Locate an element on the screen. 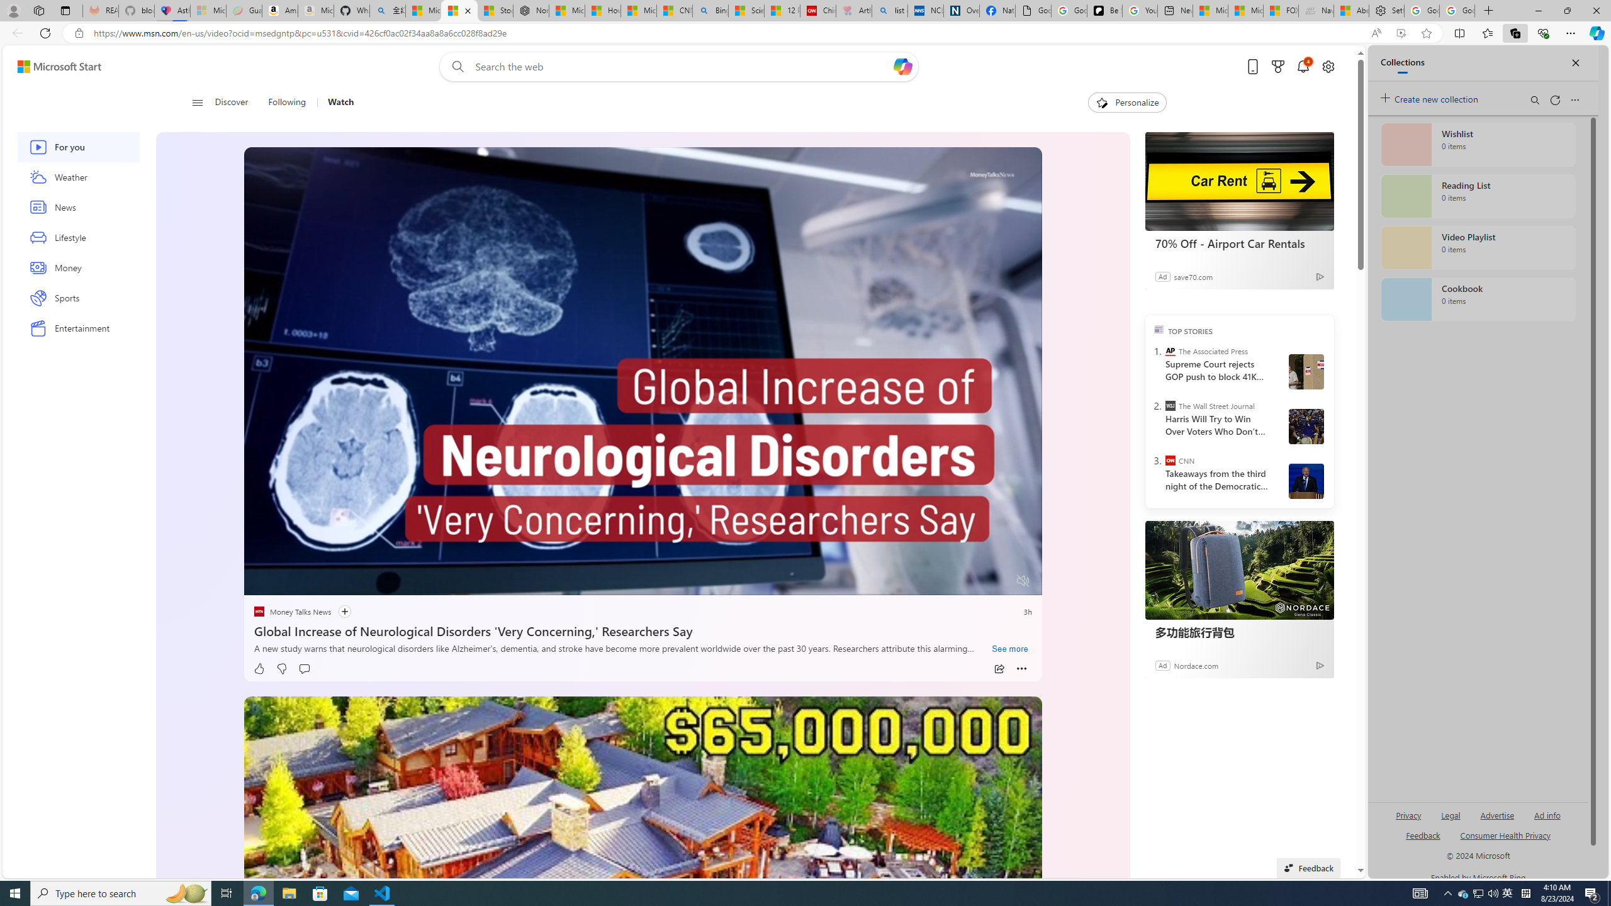 This screenshot has width=1611, height=906. Progress Bar is located at coordinates (643, 565).